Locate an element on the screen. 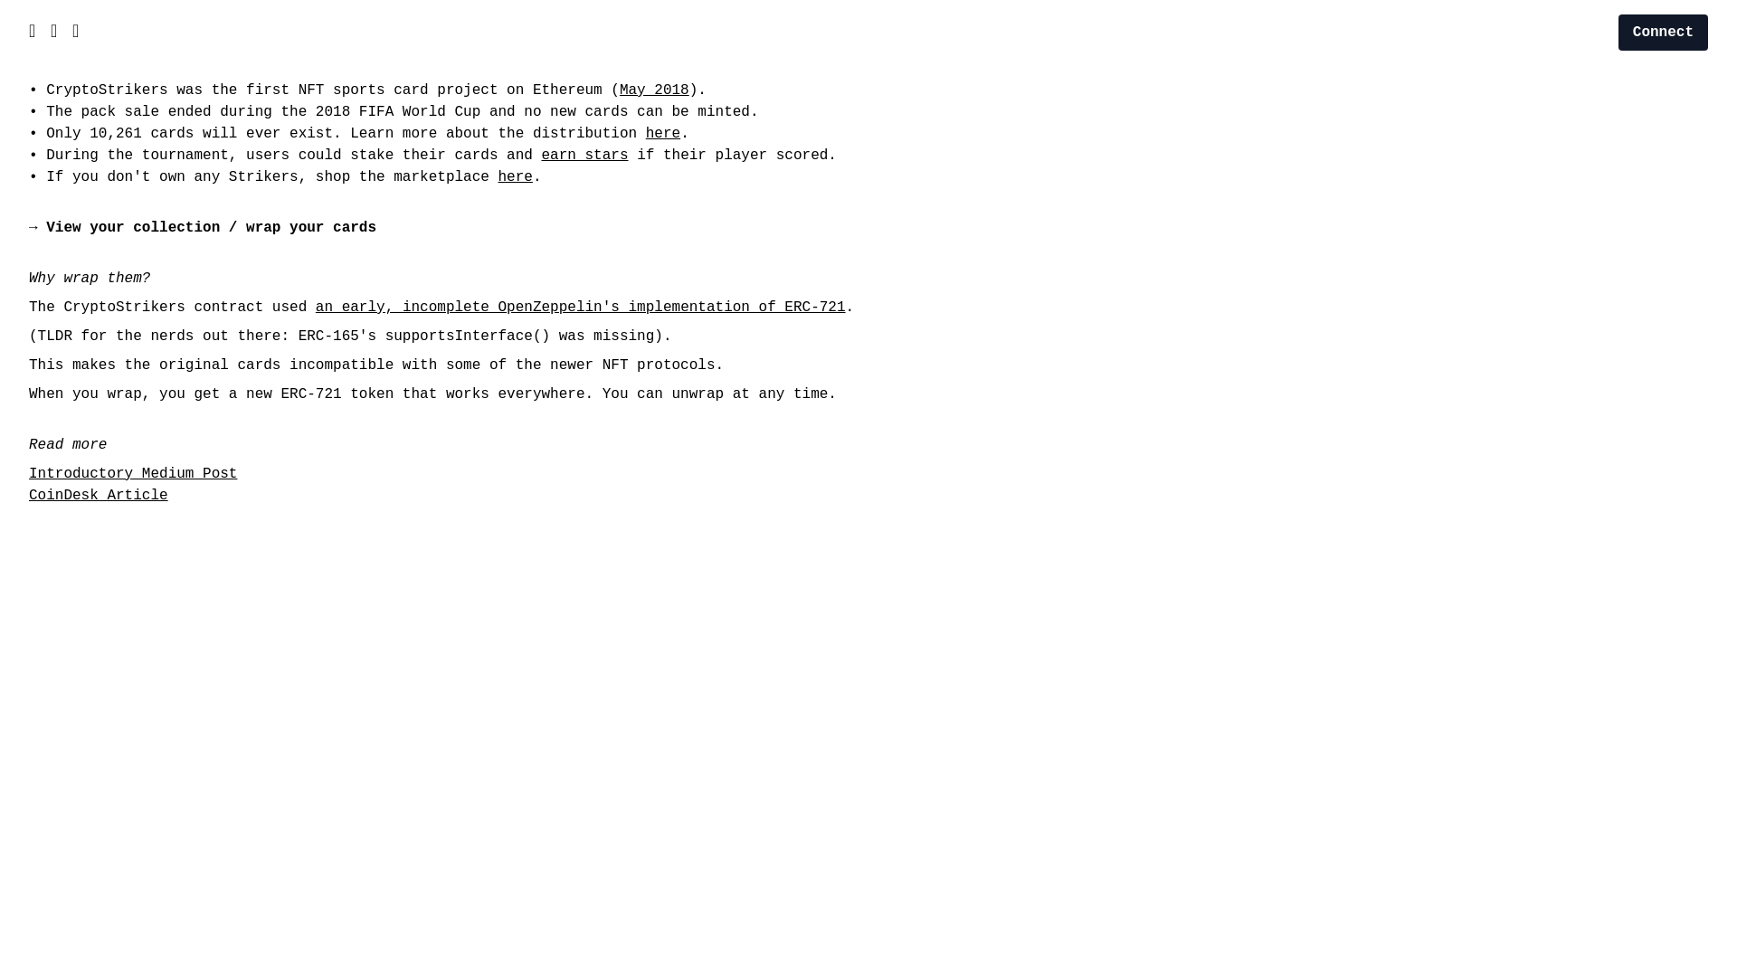  May 2018 is located at coordinates (655, 90).